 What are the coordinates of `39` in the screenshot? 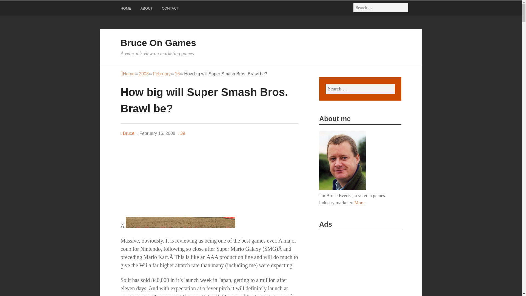 It's located at (181, 133).